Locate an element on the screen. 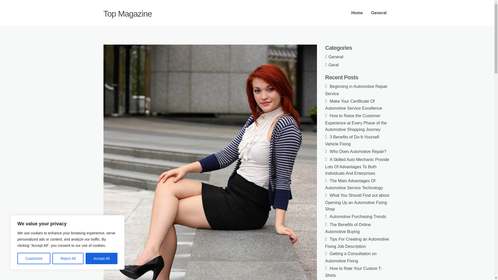 Image resolution: width=498 pixels, height=280 pixels. General is located at coordinates (336, 57).